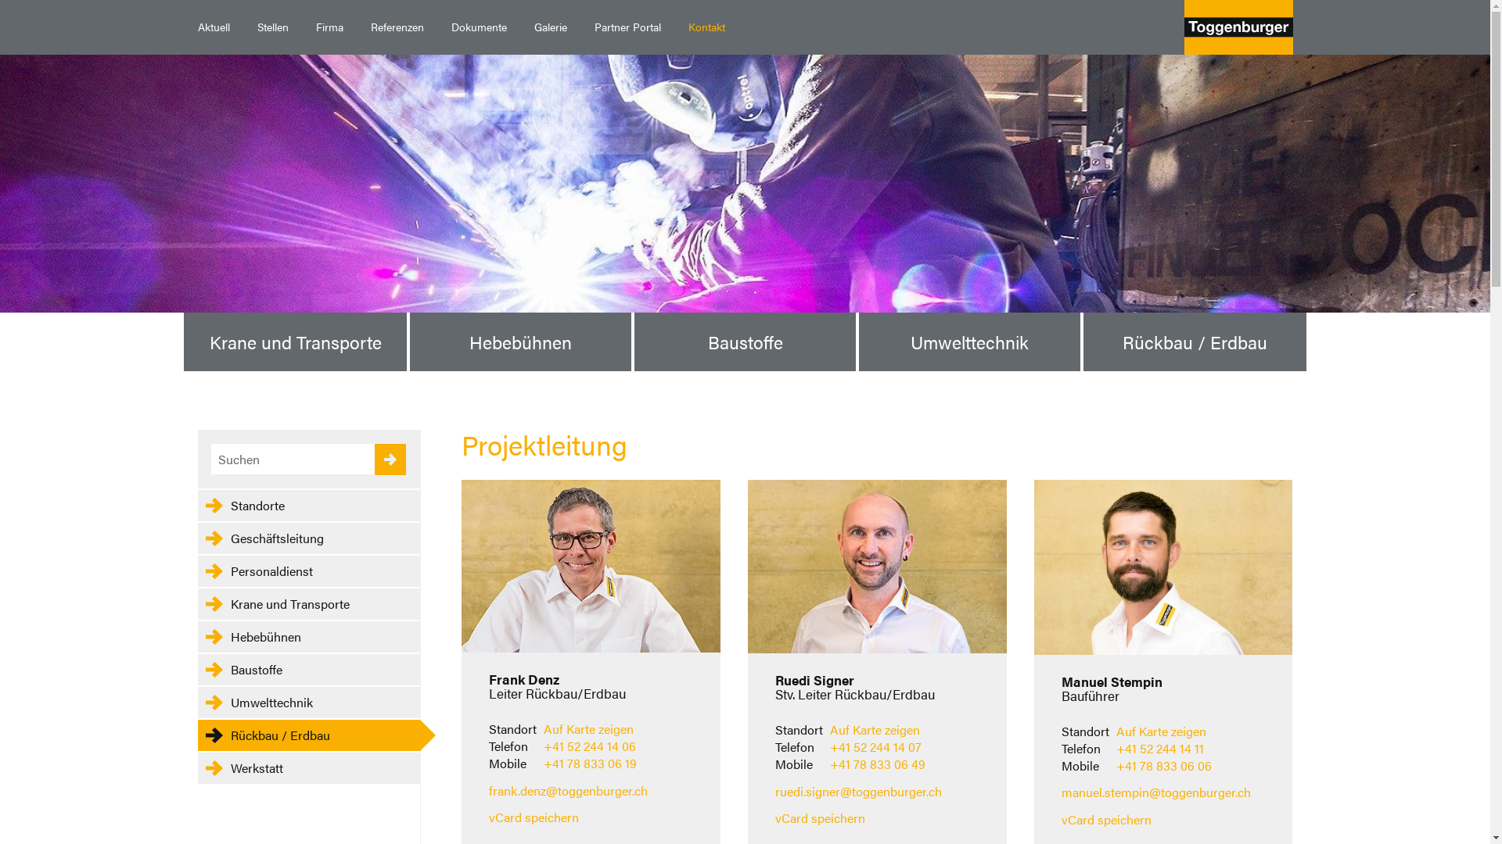 The image size is (1502, 844). What do you see at coordinates (875, 730) in the screenshot?
I see `Auf Karte zeigen` at bounding box center [875, 730].